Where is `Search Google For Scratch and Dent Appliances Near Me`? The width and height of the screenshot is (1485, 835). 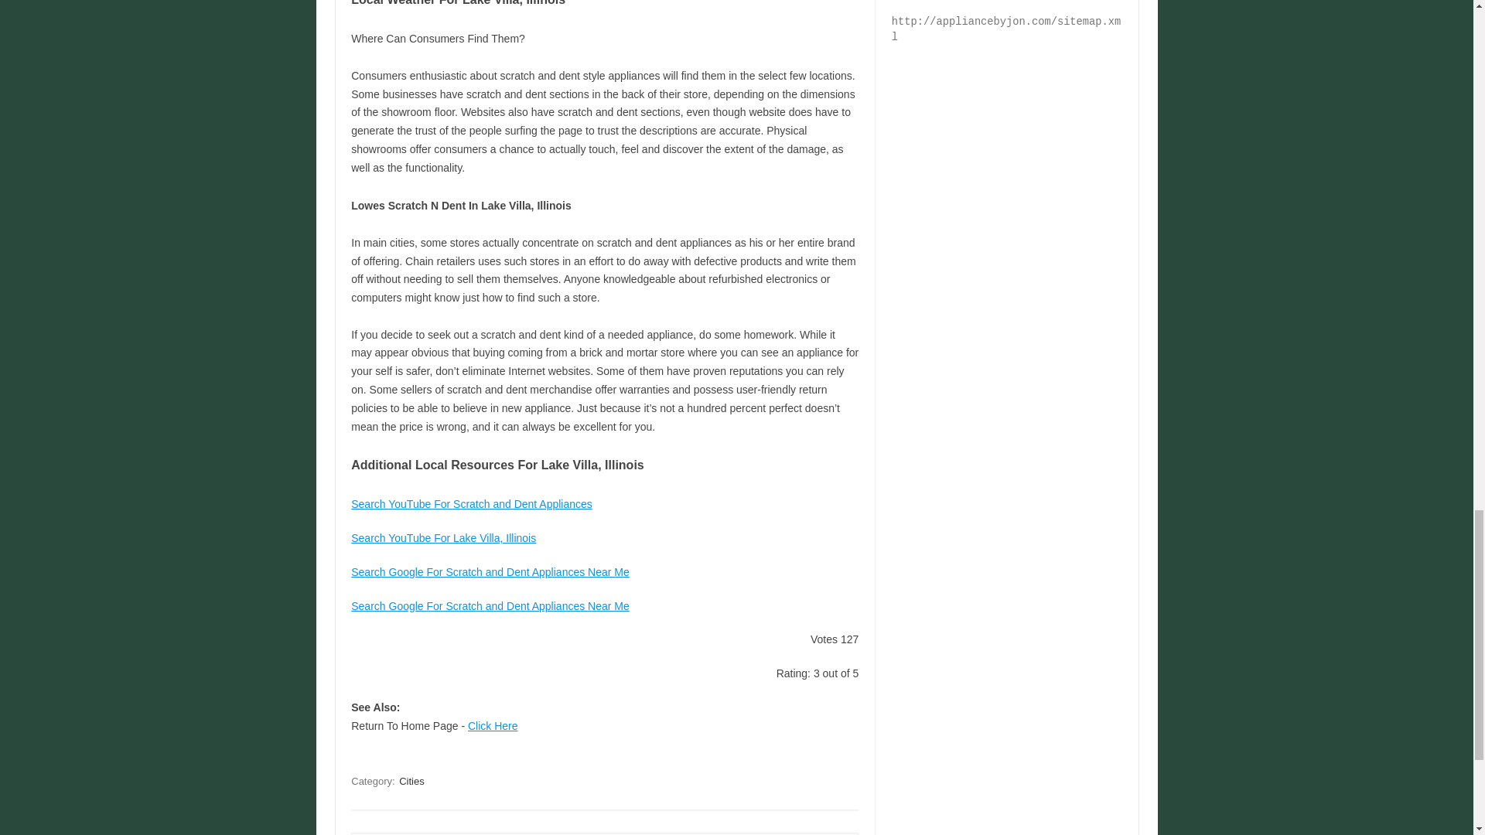 Search Google For Scratch and Dent Appliances Near Me is located at coordinates (490, 572).